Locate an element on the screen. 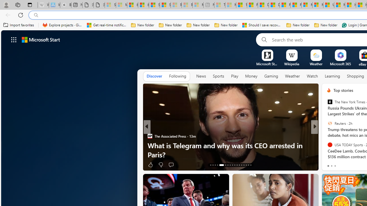 The width and height of the screenshot is (367, 206). Search icon is located at coordinates (36, 15).